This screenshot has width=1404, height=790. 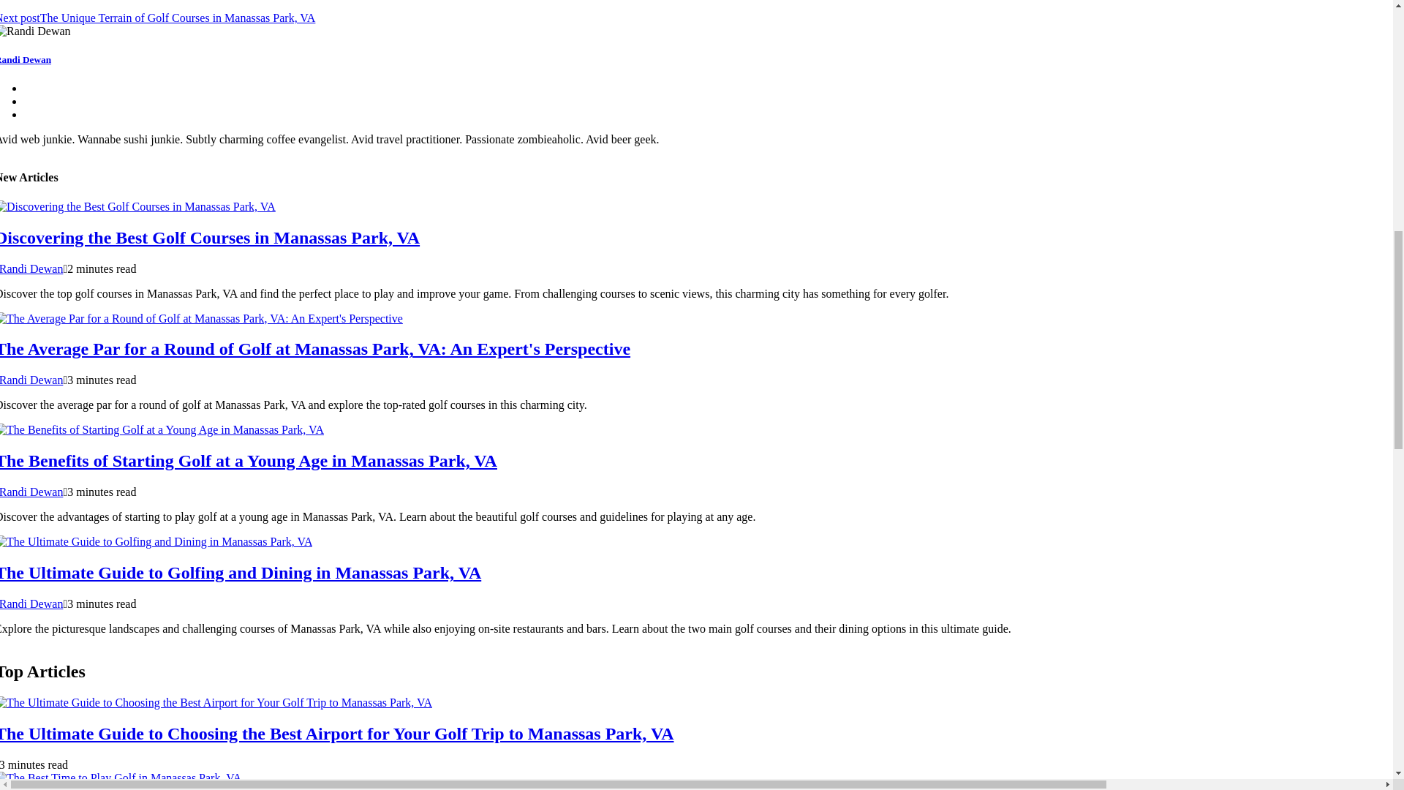 I want to click on Posts by Randi Dewan, so click(x=31, y=268).